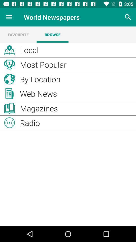 The height and width of the screenshot is (242, 136). What do you see at coordinates (128, 17) in the screenshot?
I see `open app next to the world newspapers app` at bounding box center [128, 17].